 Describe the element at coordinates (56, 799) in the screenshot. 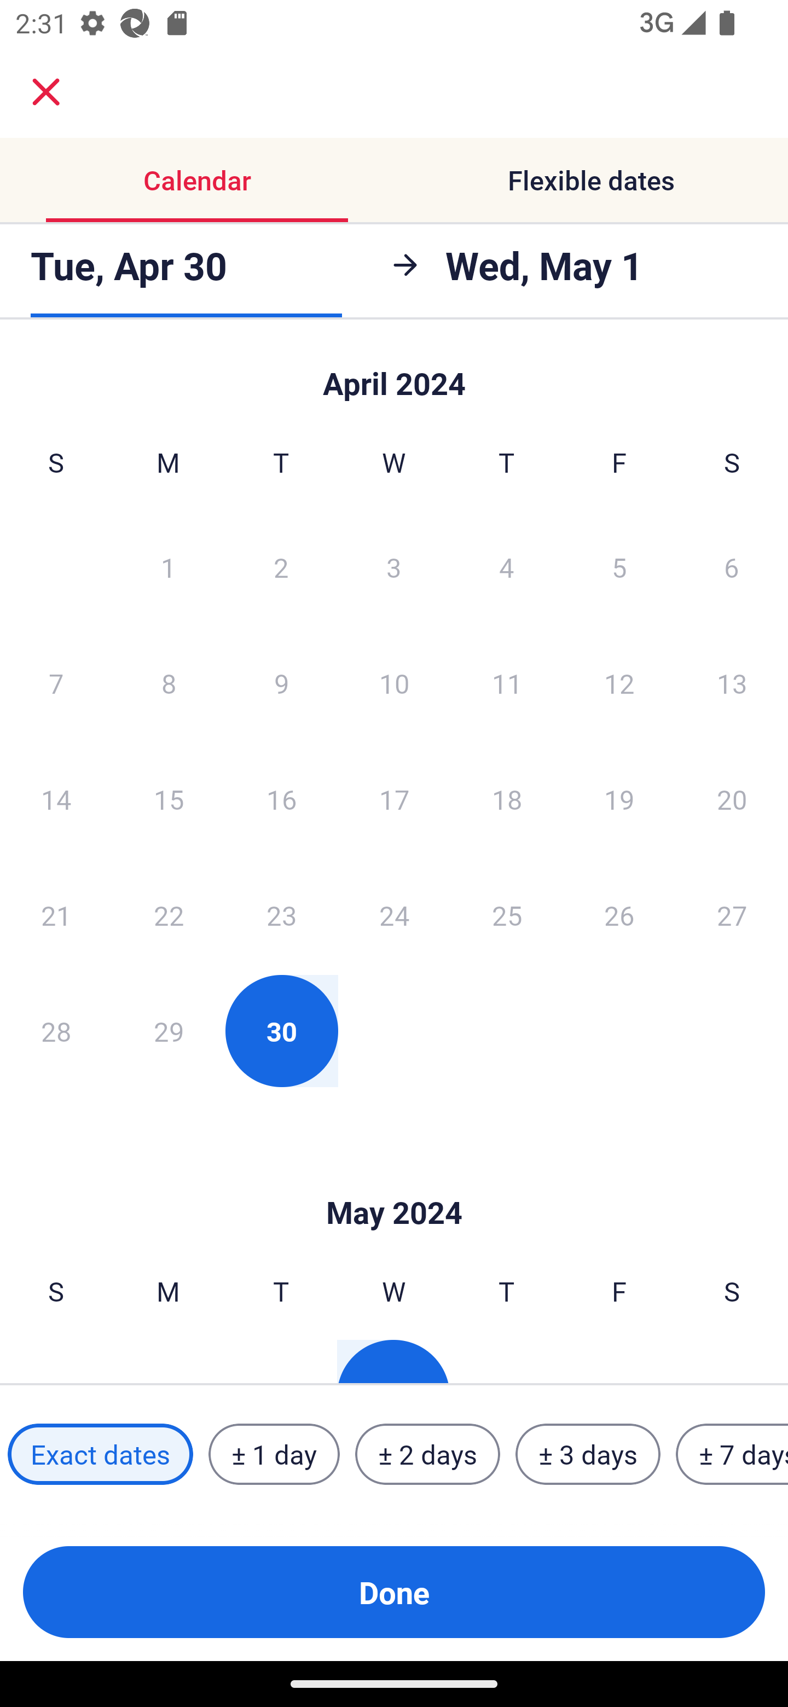

I see `14 Sunday, April 14, 2024` at that location.